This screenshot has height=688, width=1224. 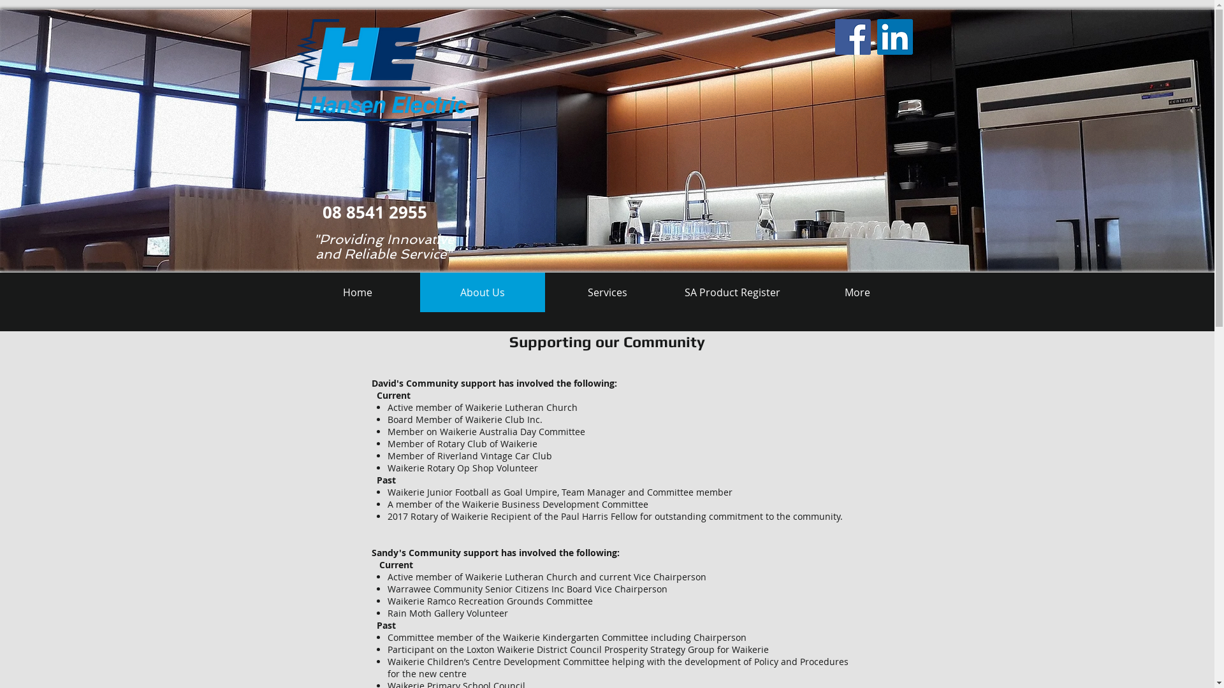 I want to click on Home, so click(x=357, y=292).